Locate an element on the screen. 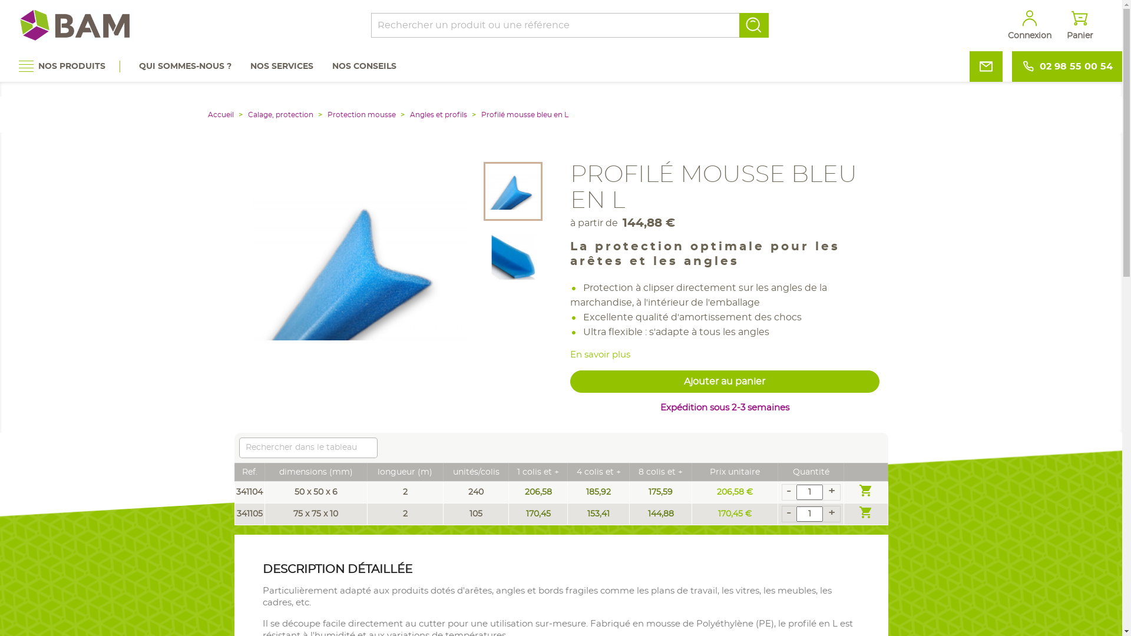  1 is located at coordinates (809, 492).